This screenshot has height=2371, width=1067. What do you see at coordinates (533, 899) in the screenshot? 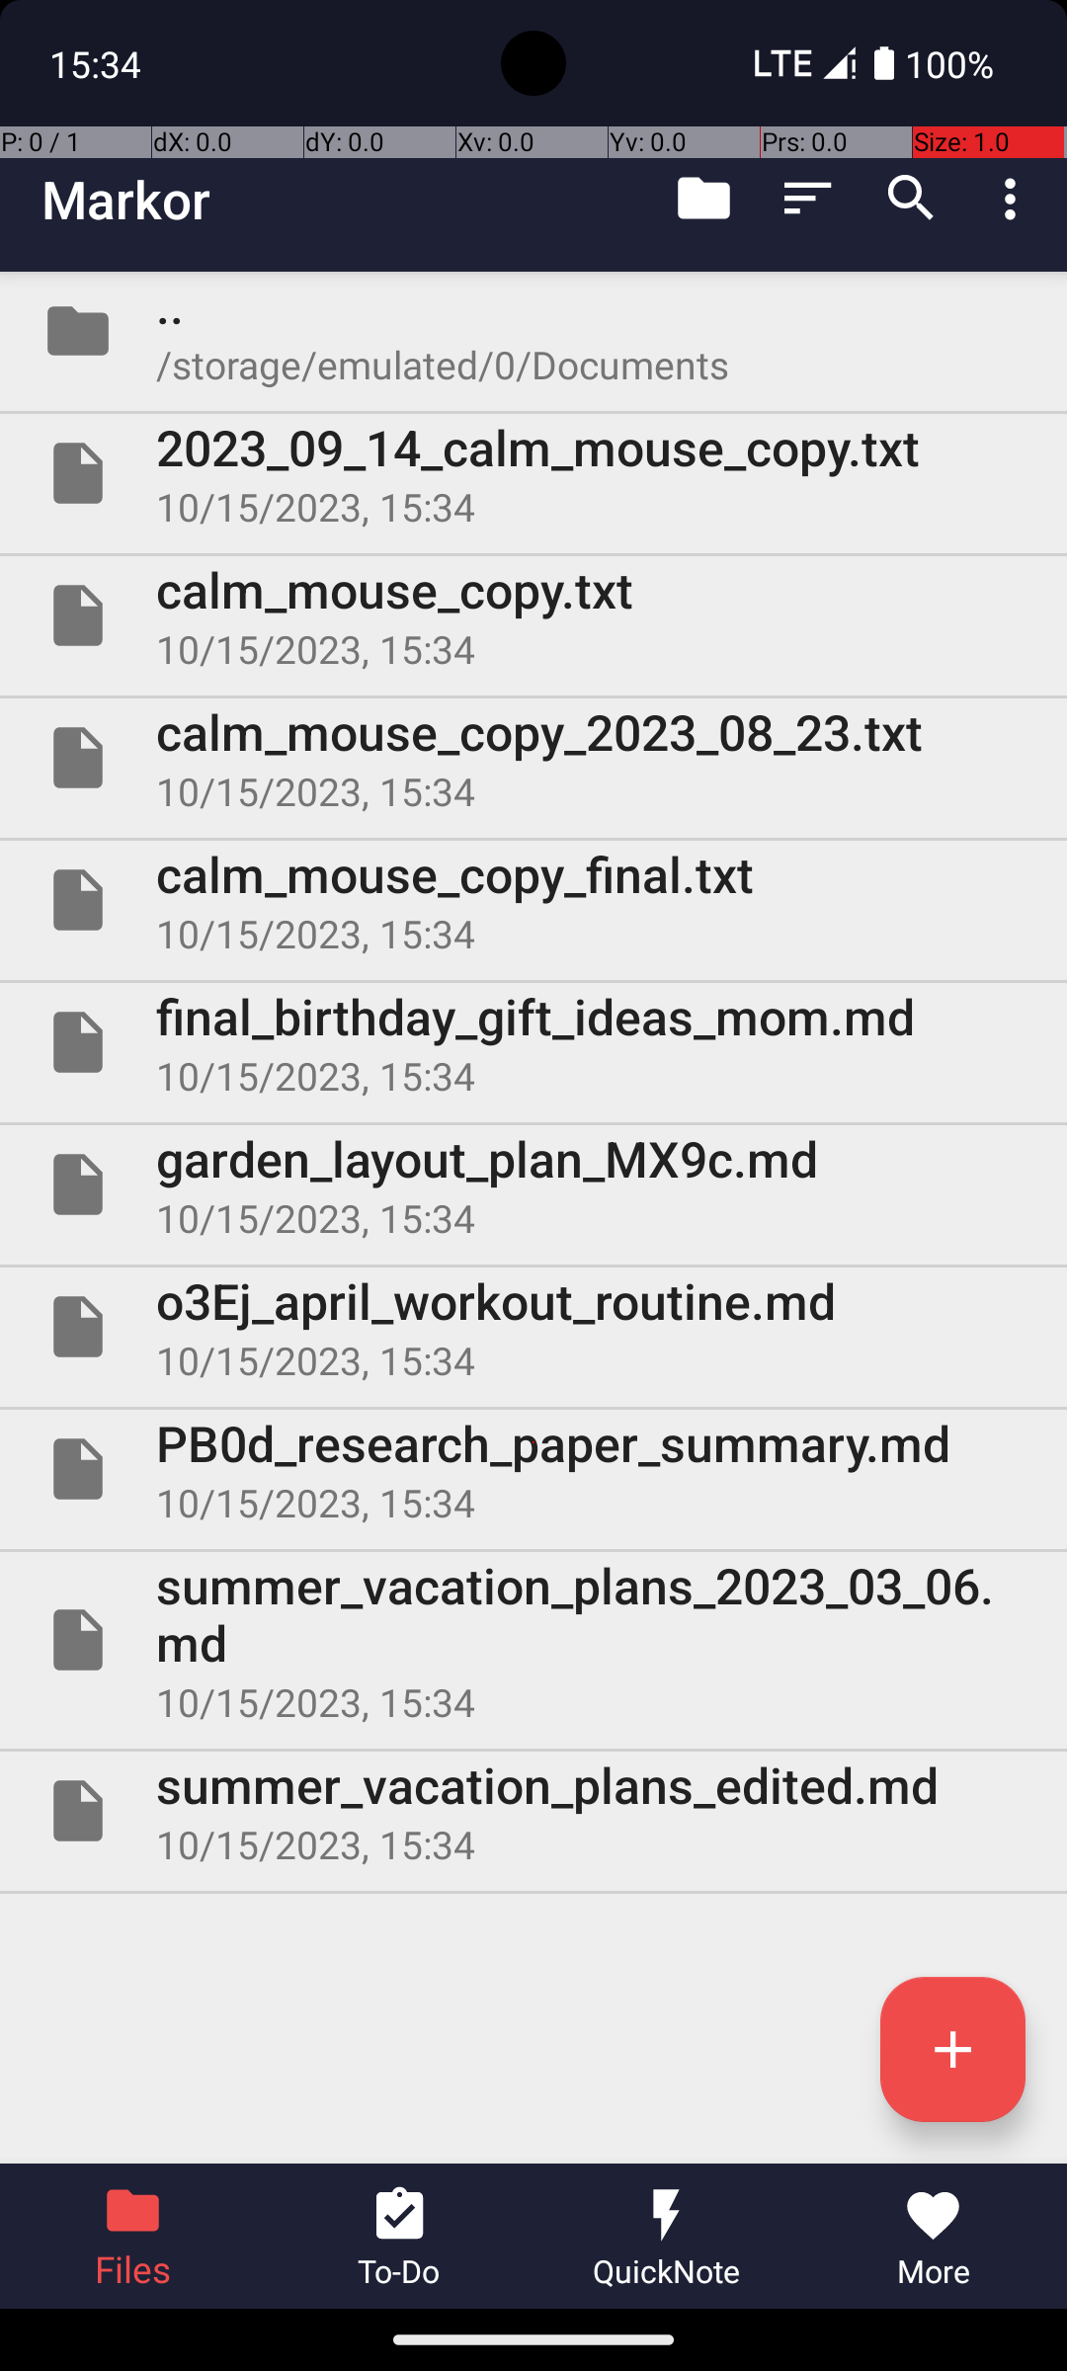
I see `File calm_mouse_copy_final.txt ` at bounding box center [533, 899].